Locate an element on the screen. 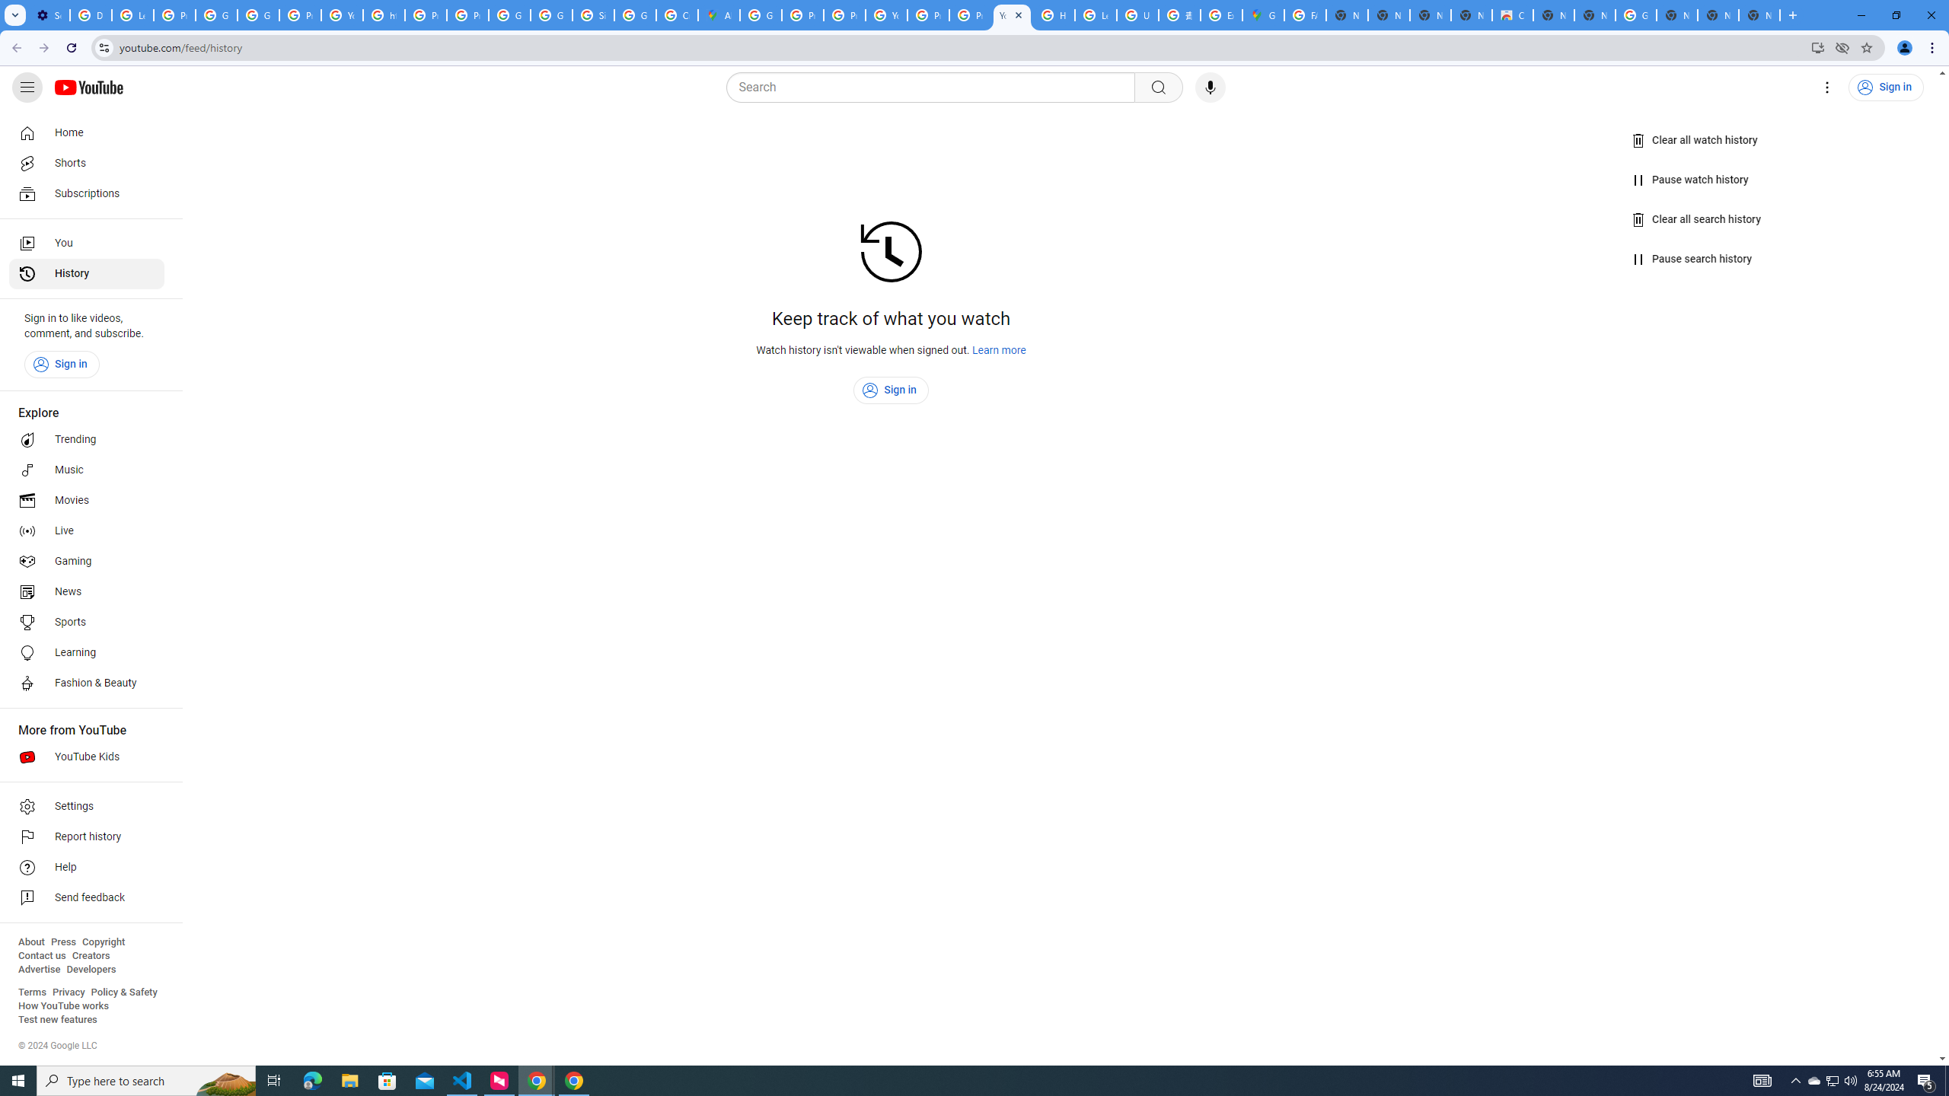  Music is located at coordinates (87, 470).